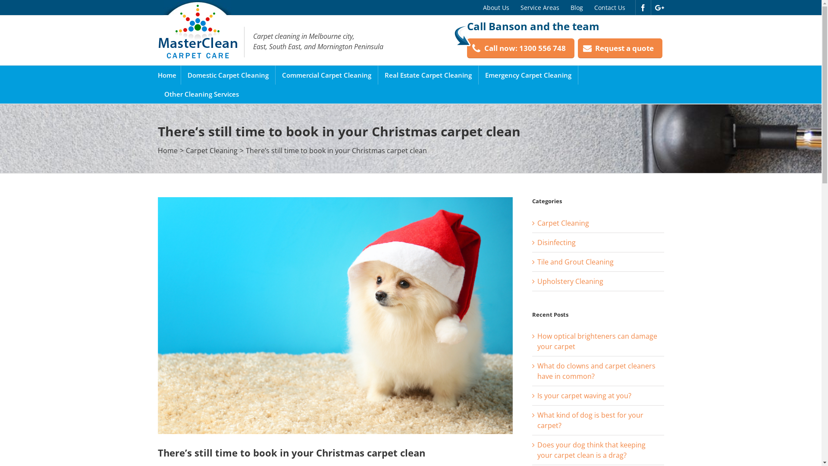 This screenshot has width=828, height=466. Describe the element at coordinates (228, 75) in the screenshot. I see `Domestic Carpet Cleaning` at that location.